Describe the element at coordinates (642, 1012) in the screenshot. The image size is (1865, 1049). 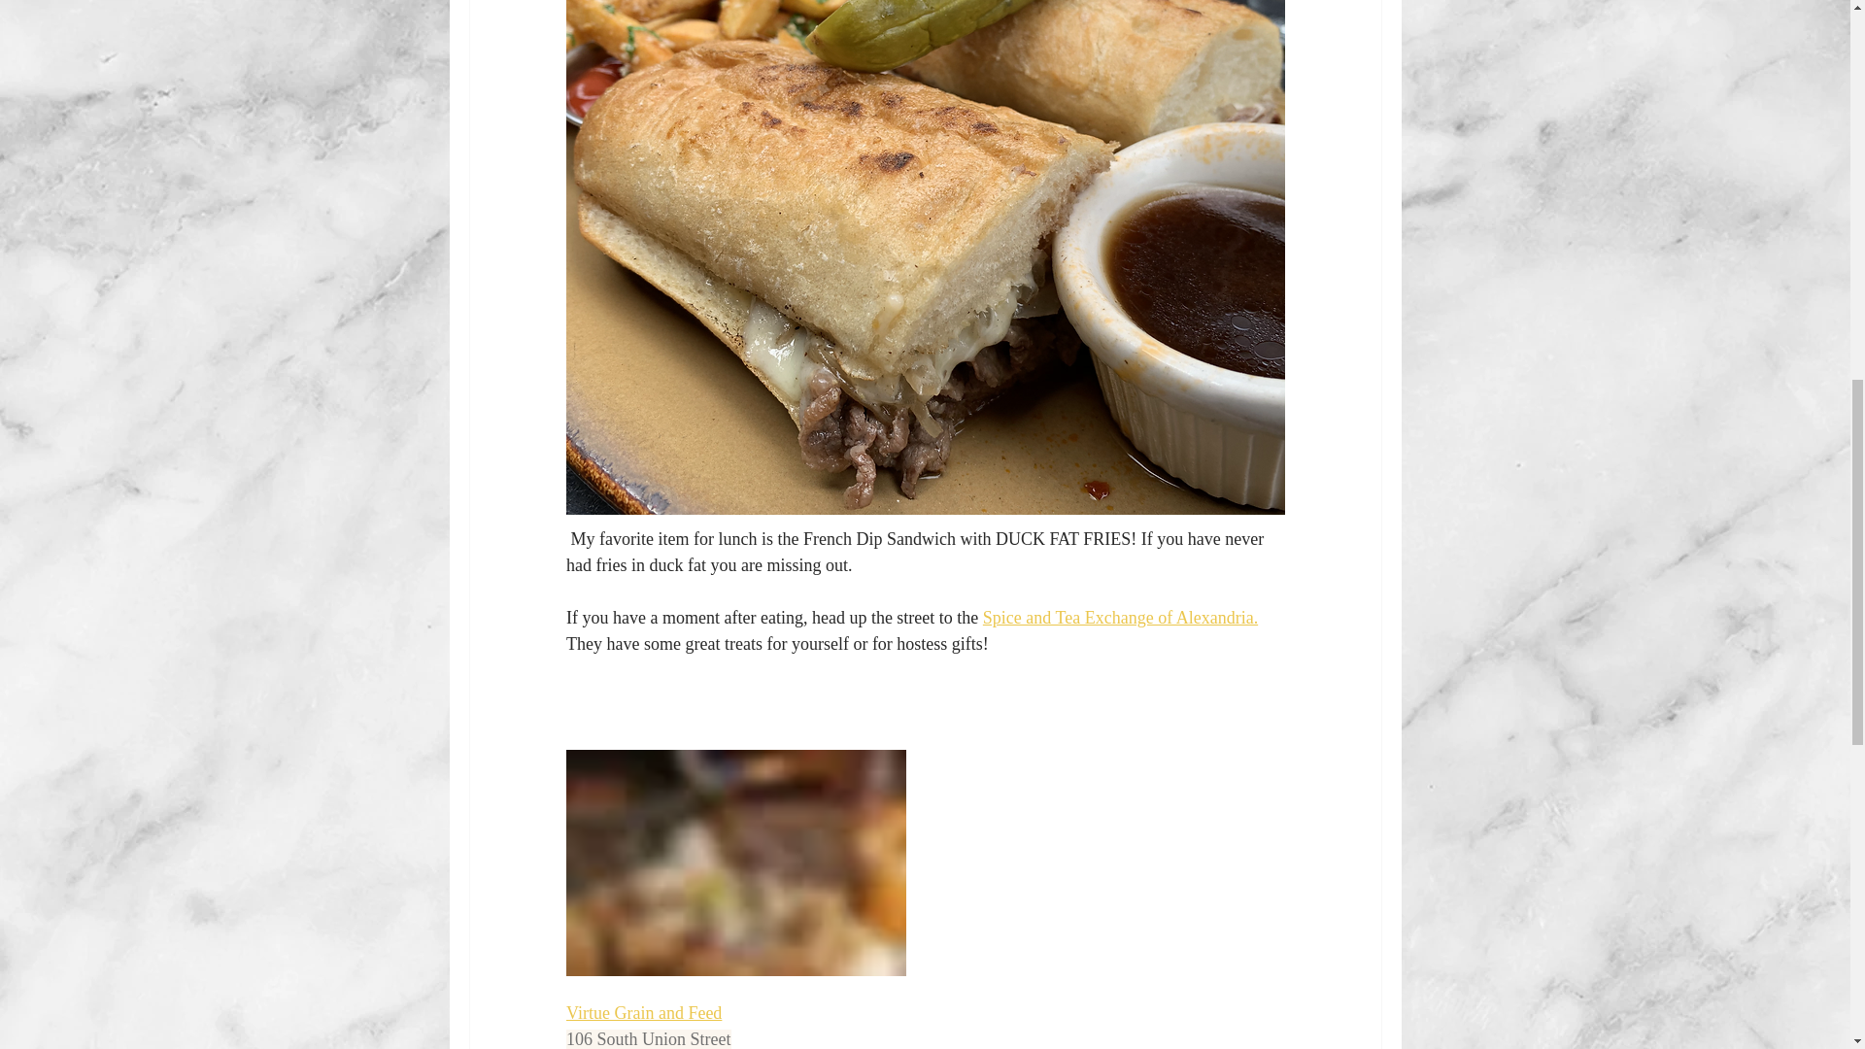
I see `Virtue Grain and Feed` at that location.